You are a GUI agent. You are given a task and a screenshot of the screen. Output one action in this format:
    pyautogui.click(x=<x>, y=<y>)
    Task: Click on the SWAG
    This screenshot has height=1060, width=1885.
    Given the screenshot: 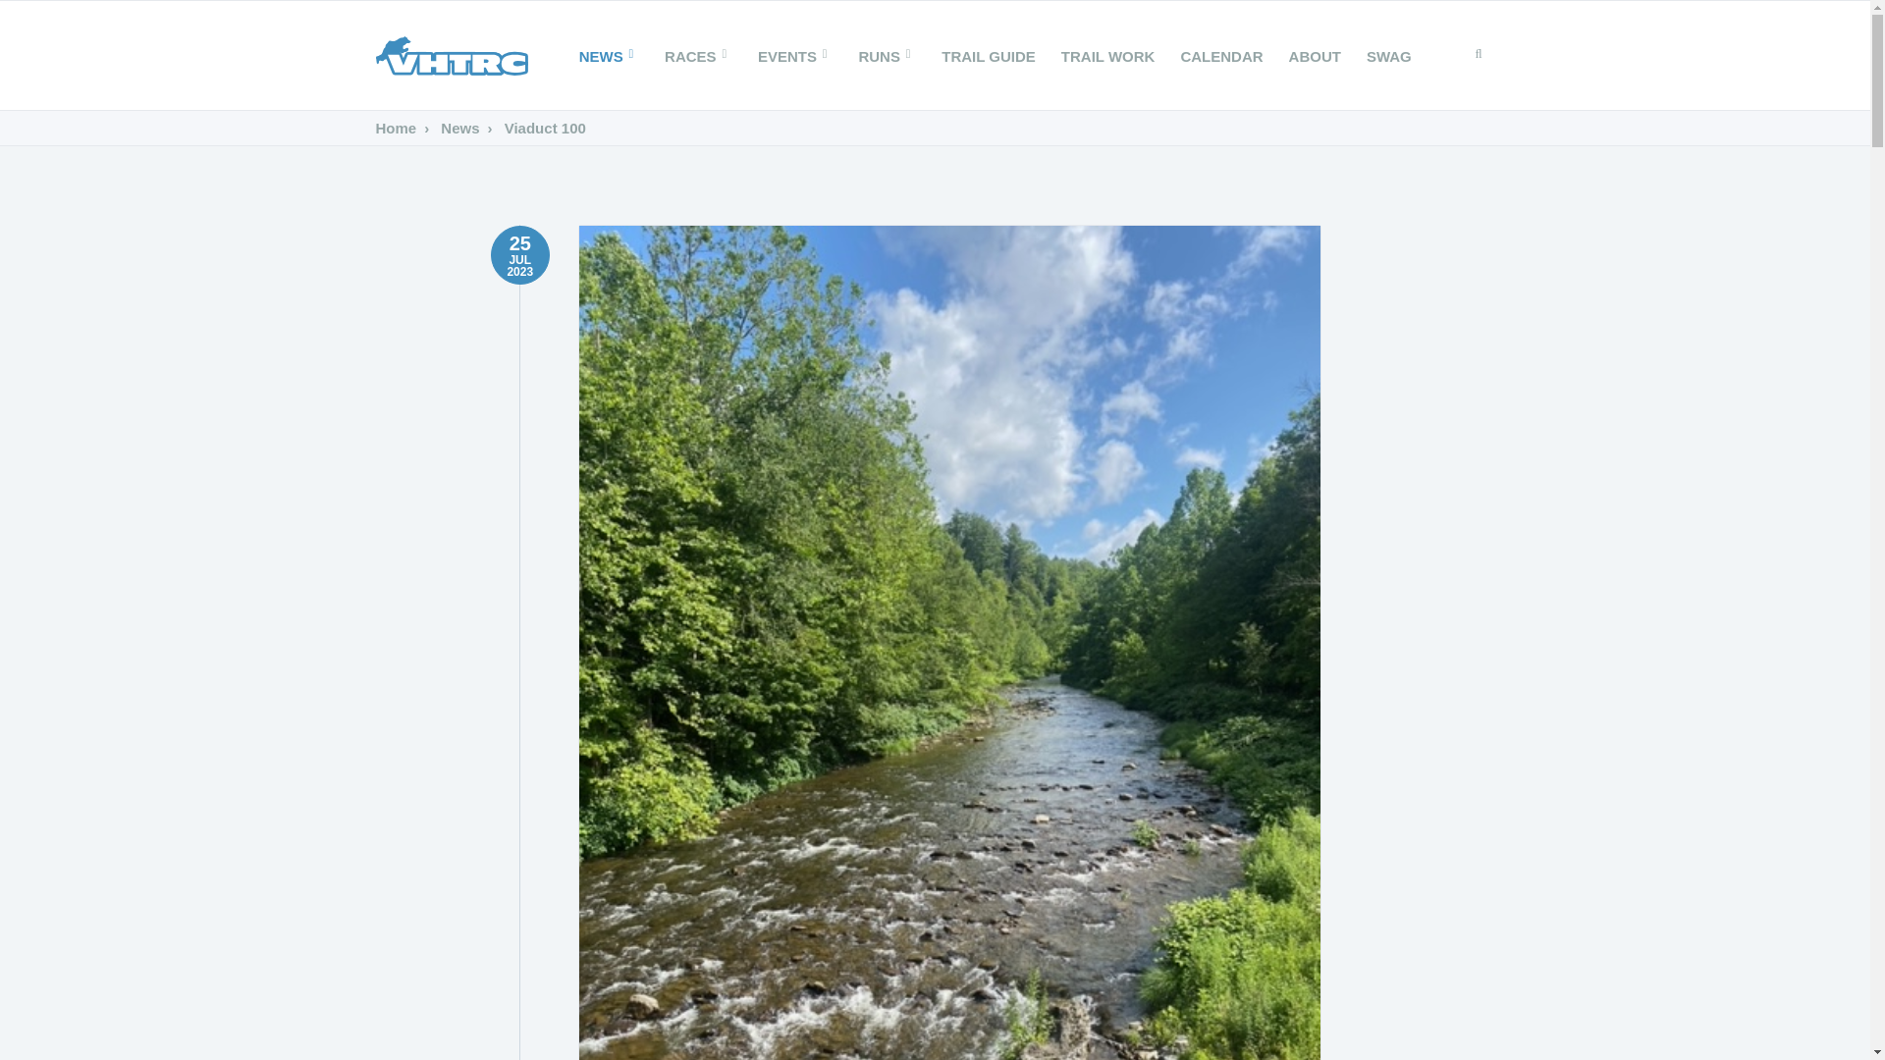 What is the action you would take?
    pyautogui.click(x=1388, y=57)
    